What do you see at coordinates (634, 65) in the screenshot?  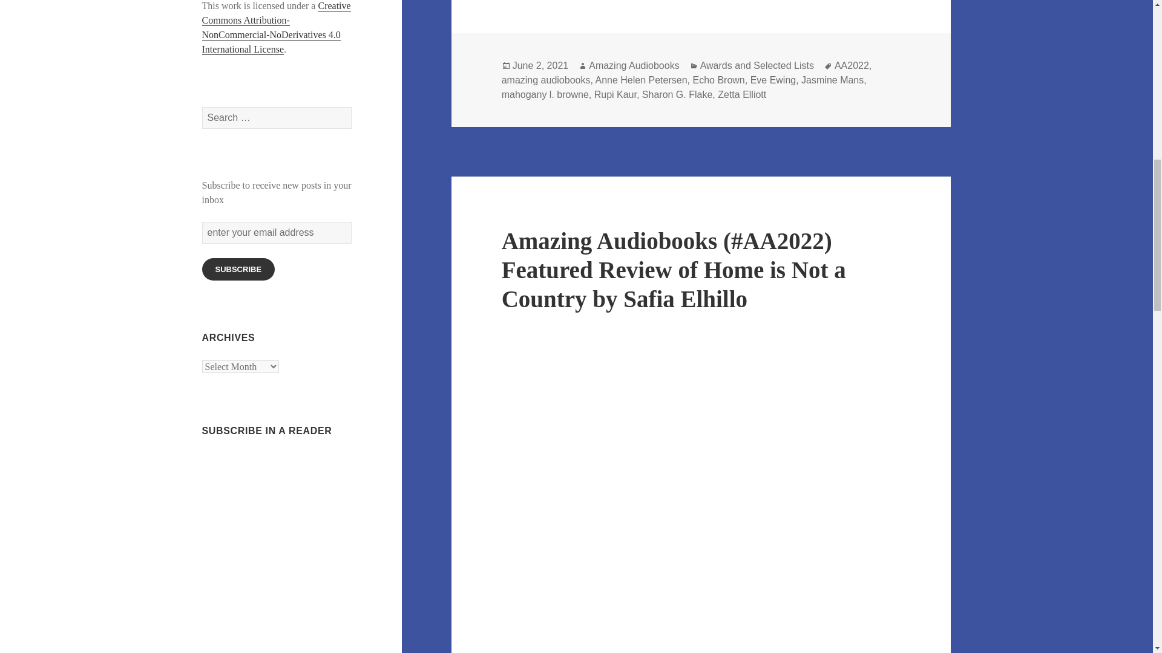 I see `Amazing Audiobooks` at bounding box center [634, 65].